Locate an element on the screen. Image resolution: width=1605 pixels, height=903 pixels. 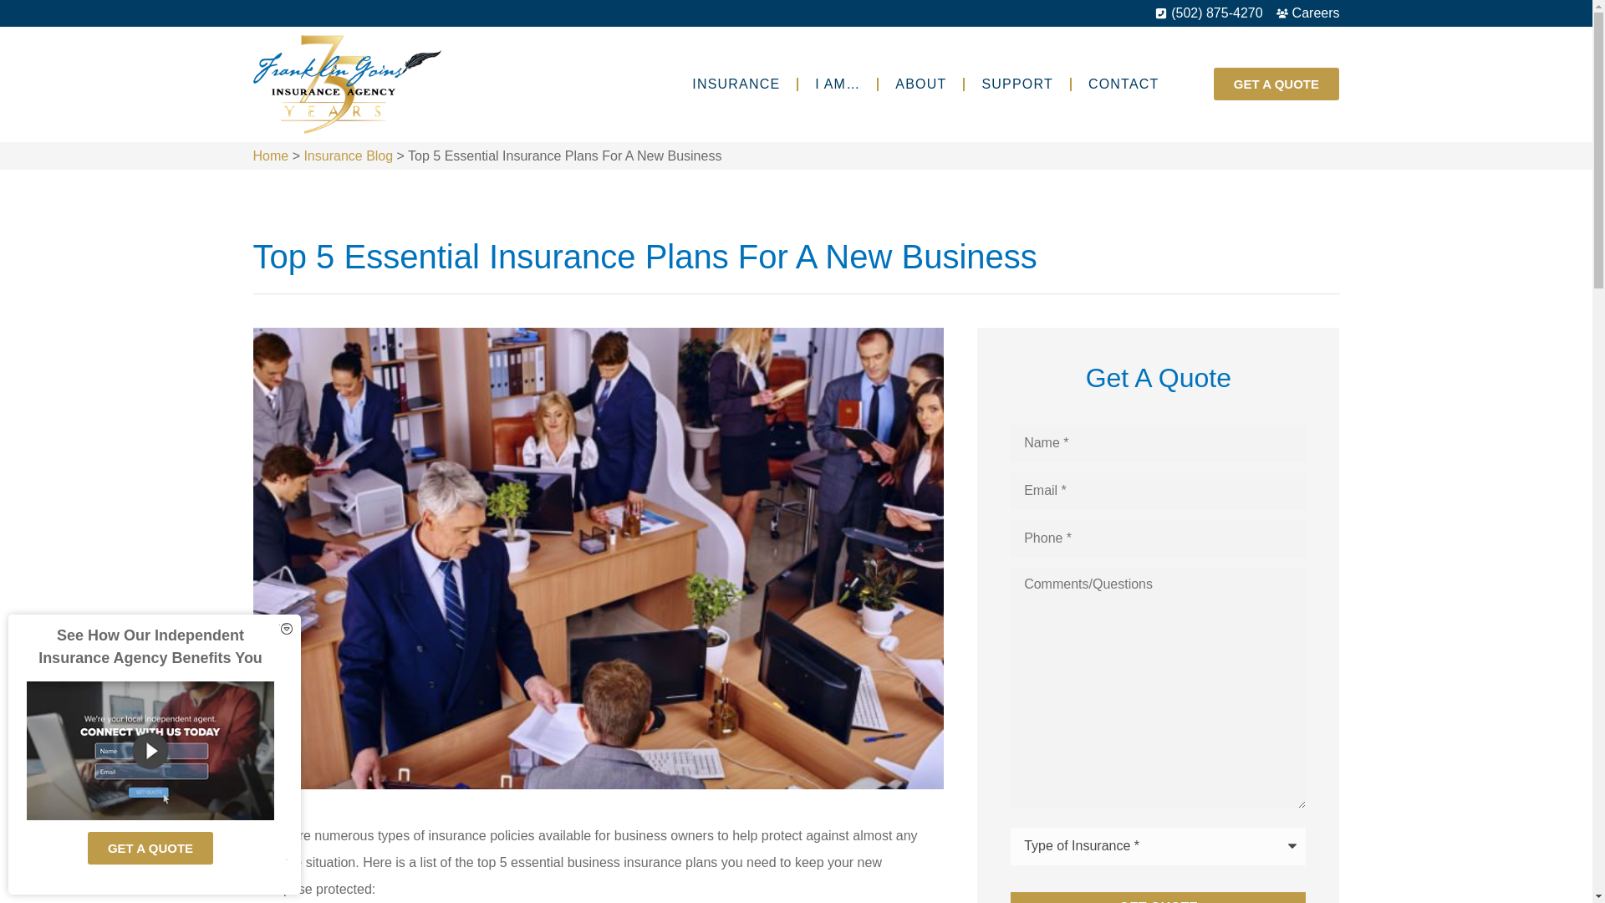
INSURANCE is located at coordinates (736, 84).